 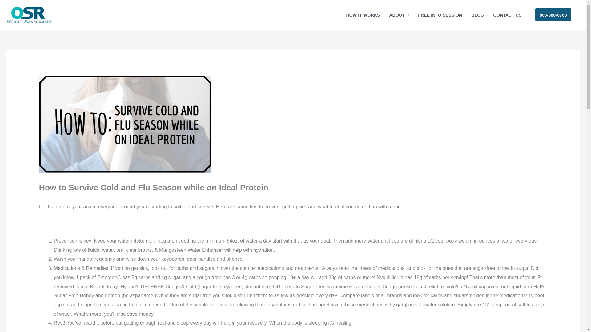 I want to click on FREE INFO SESSION, so click(x=440, y=15).